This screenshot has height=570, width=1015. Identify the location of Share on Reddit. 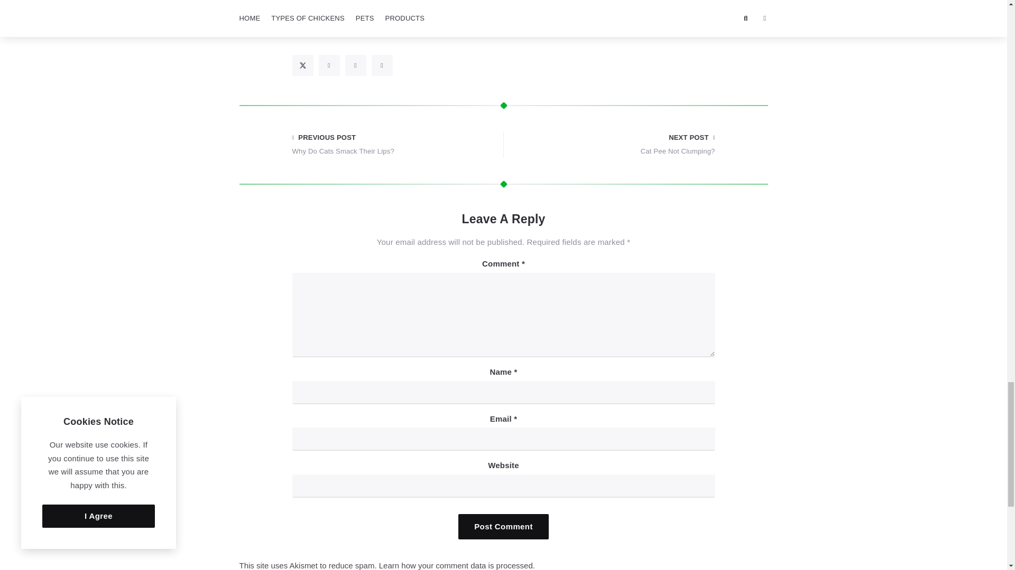
(382, 65).